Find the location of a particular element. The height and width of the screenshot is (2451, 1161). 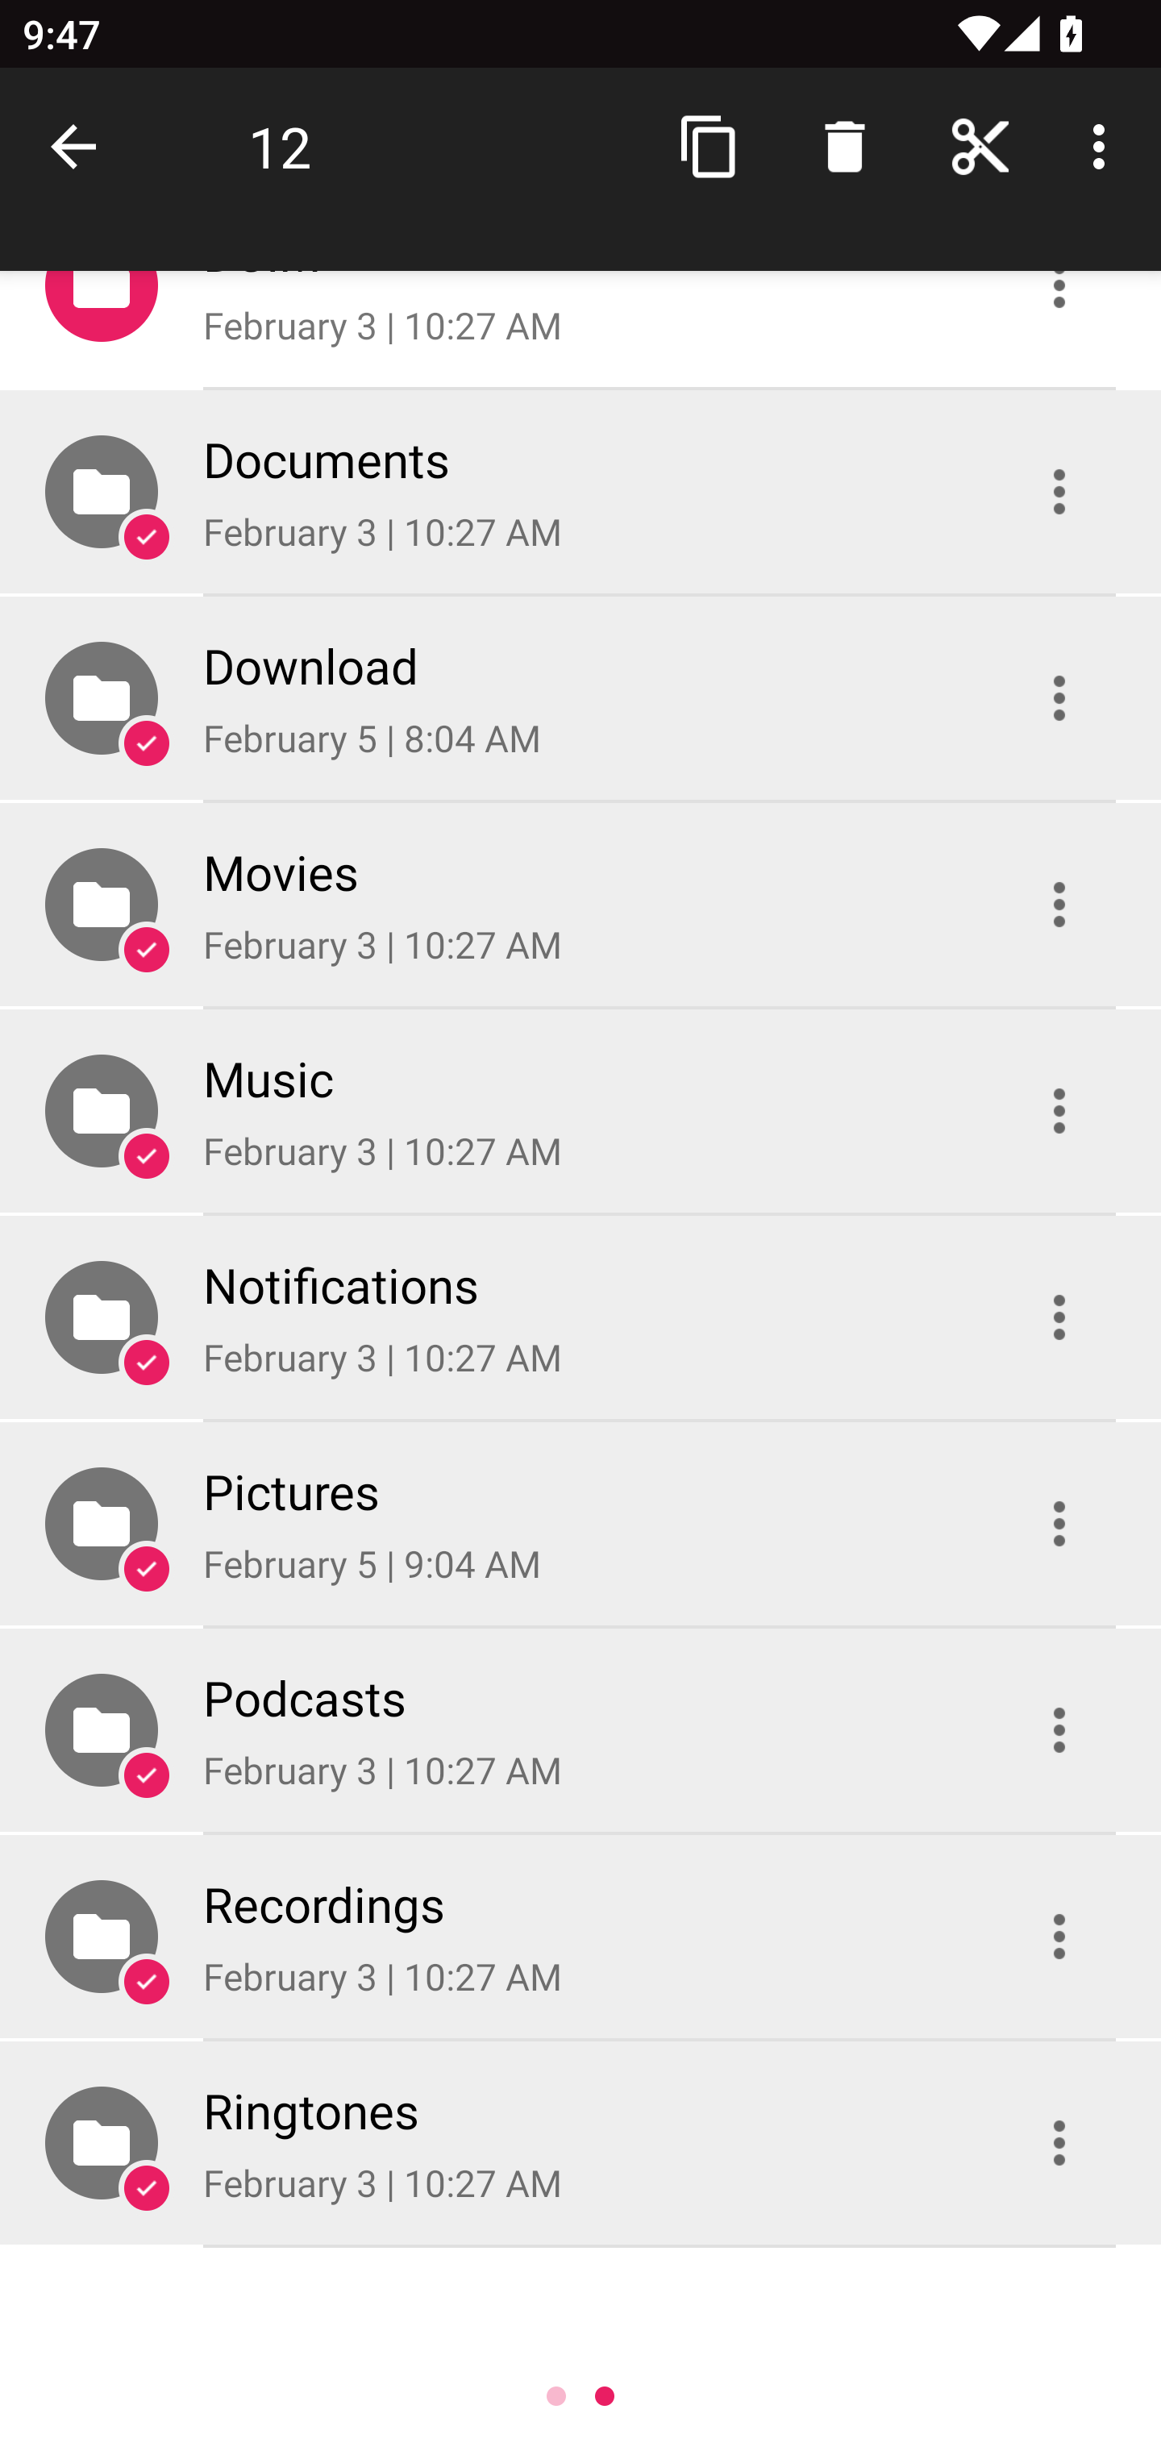

Ringtones February 3 | 10:27 AM is located at coordinates (580, 2143).